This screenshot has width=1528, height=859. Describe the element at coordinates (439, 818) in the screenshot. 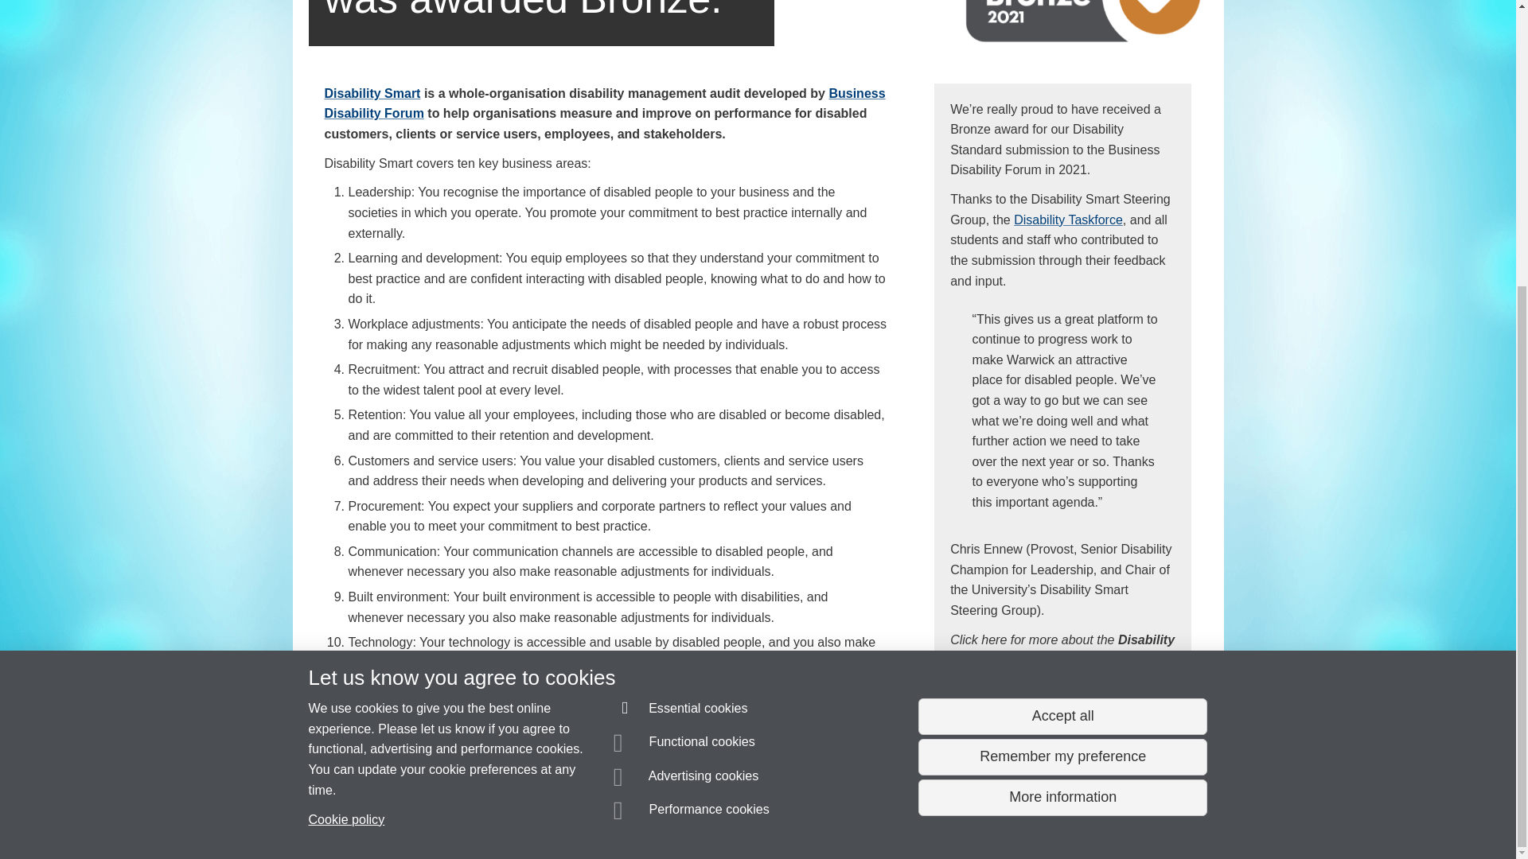

I see `Accessibility` at that location.